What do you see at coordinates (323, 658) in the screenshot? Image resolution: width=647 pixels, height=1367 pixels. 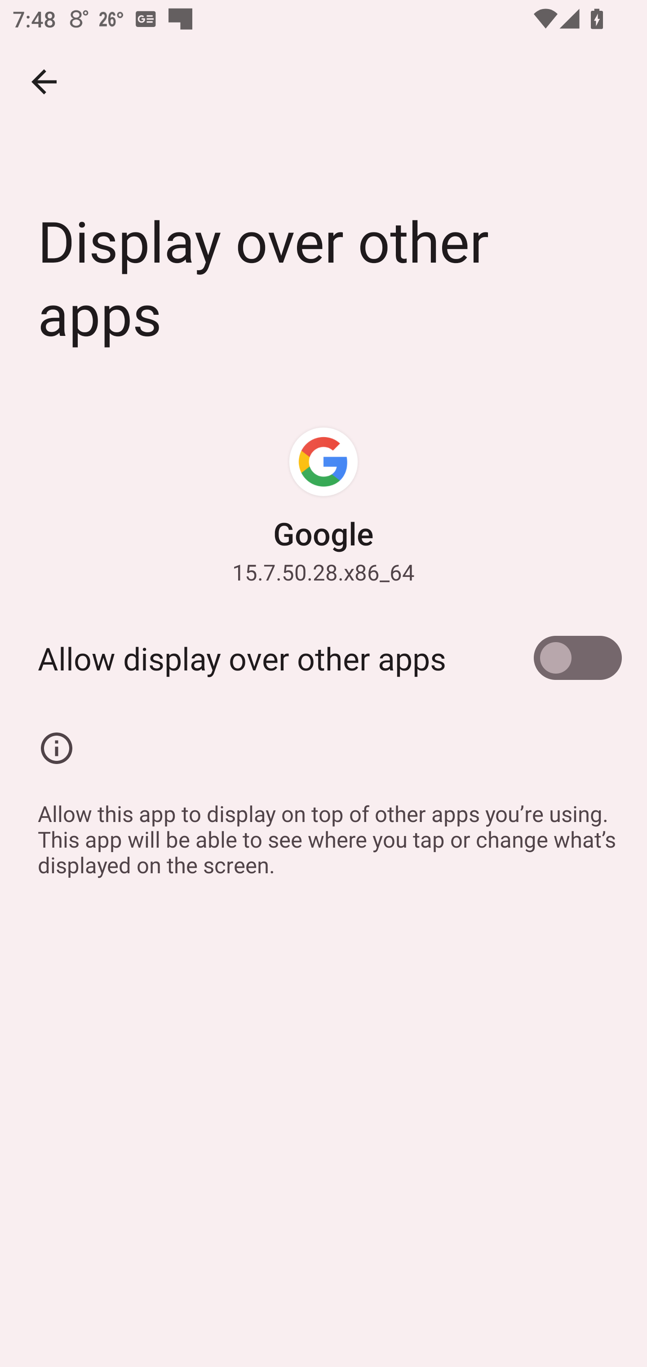 I see `Allow display over other apps` at bounding box center [323, 658].